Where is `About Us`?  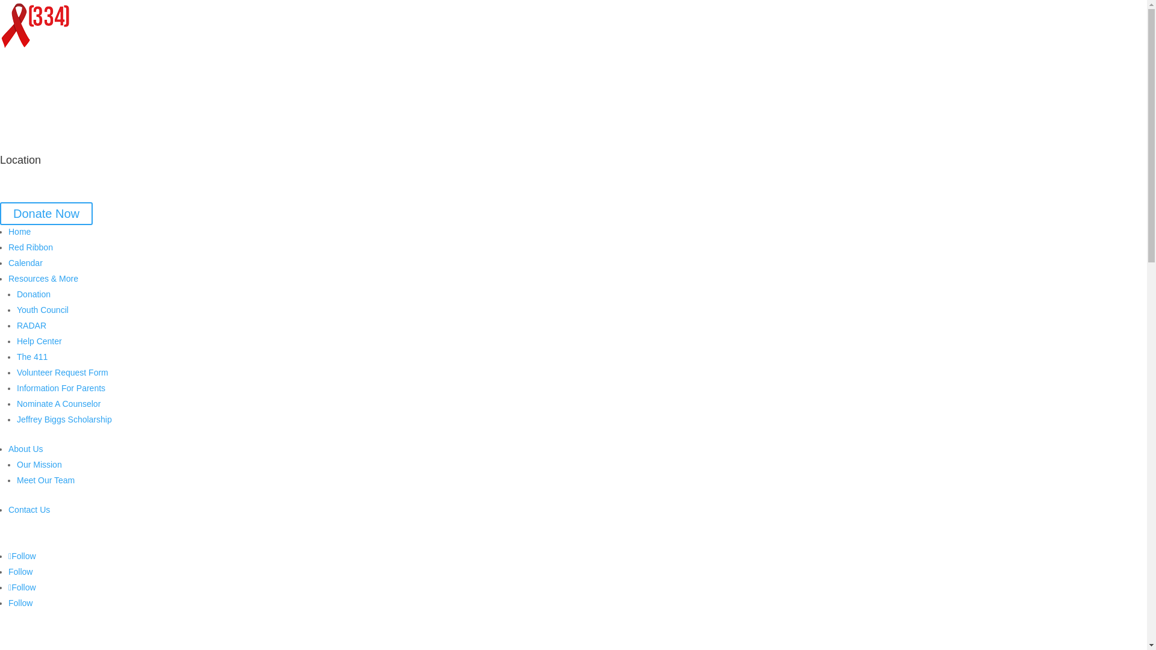 About Us is located at coordinates (26, 449).